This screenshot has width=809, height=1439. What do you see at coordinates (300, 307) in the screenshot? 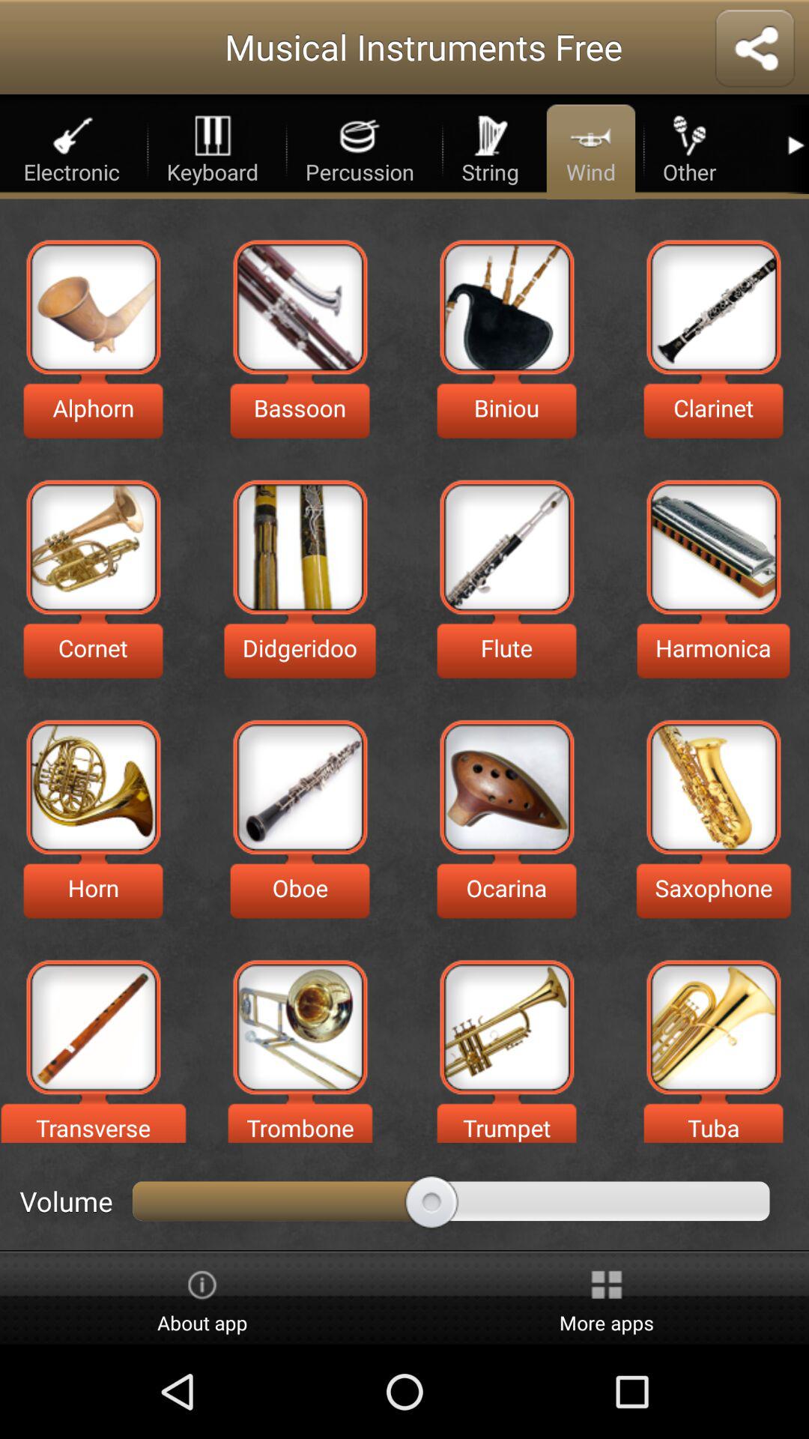
I see `play bassoon` at bounding box center [300, 307].